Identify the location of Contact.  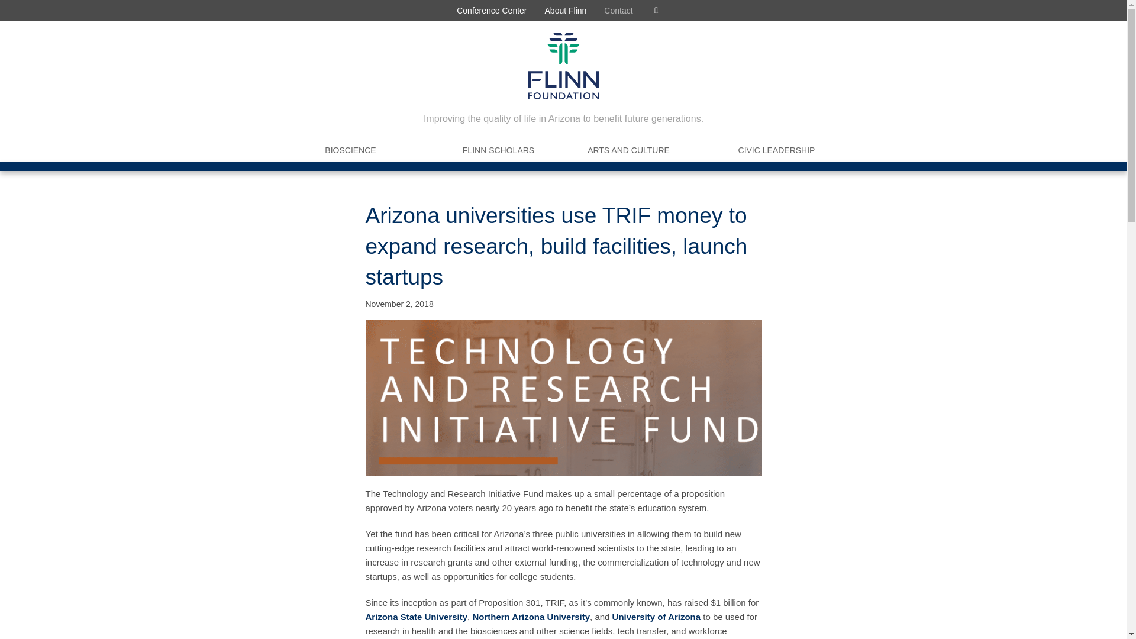
(618, 10).